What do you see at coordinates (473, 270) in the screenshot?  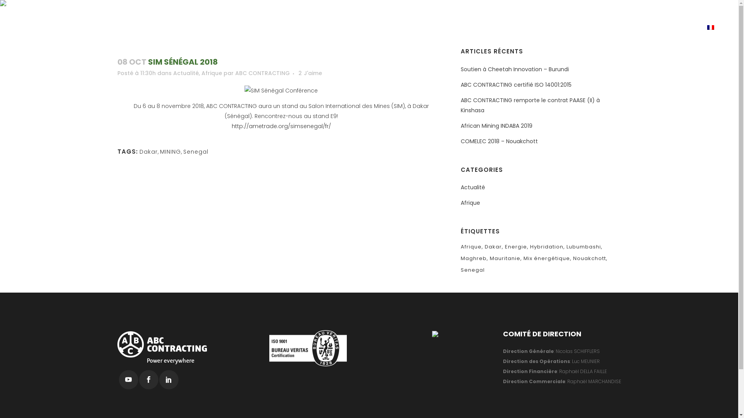 I see `Senegal` at bounding box center [473, 270].